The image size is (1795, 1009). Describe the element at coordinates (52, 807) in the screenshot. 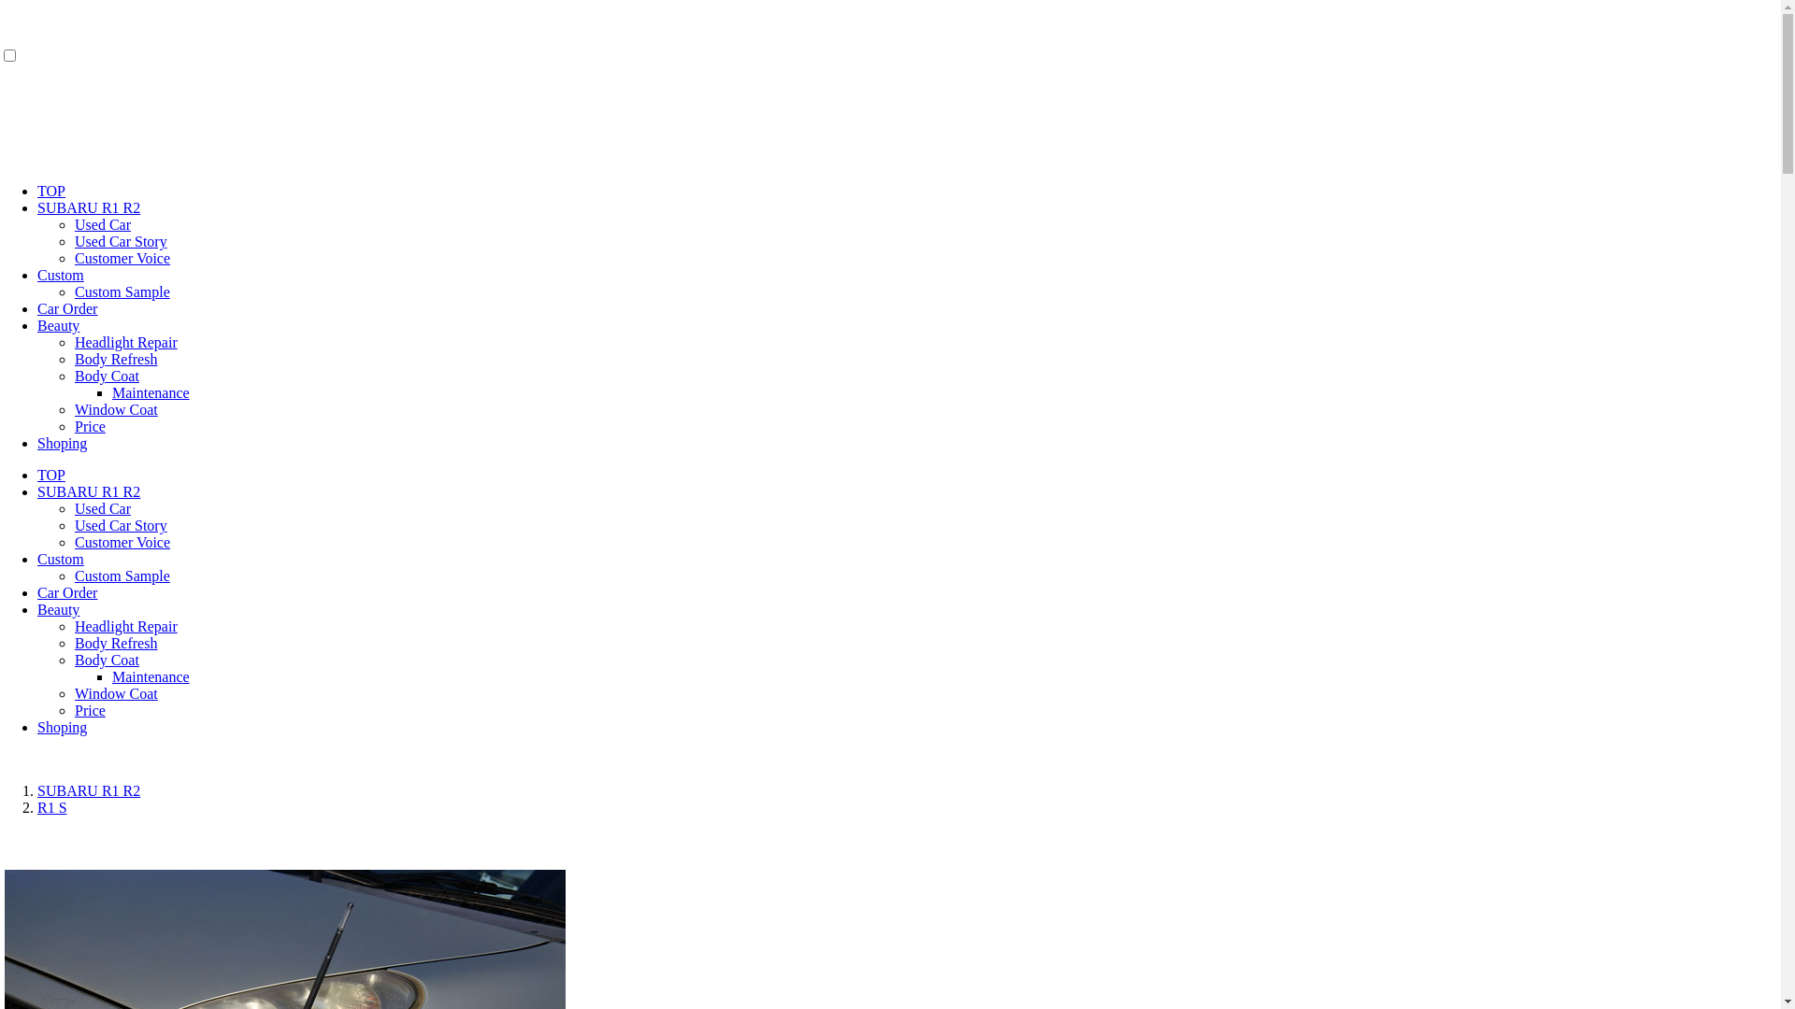

I see `R1 S` at that location.